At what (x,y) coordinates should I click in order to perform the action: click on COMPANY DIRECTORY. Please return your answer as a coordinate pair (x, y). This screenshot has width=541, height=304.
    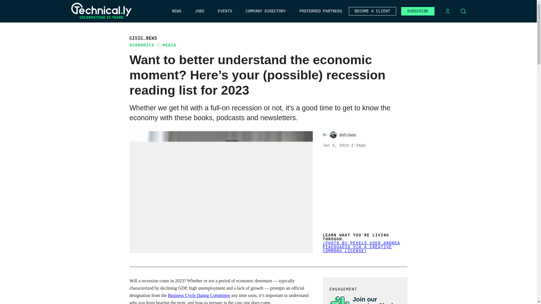
    Looking at the image, I should click on (266, 11).